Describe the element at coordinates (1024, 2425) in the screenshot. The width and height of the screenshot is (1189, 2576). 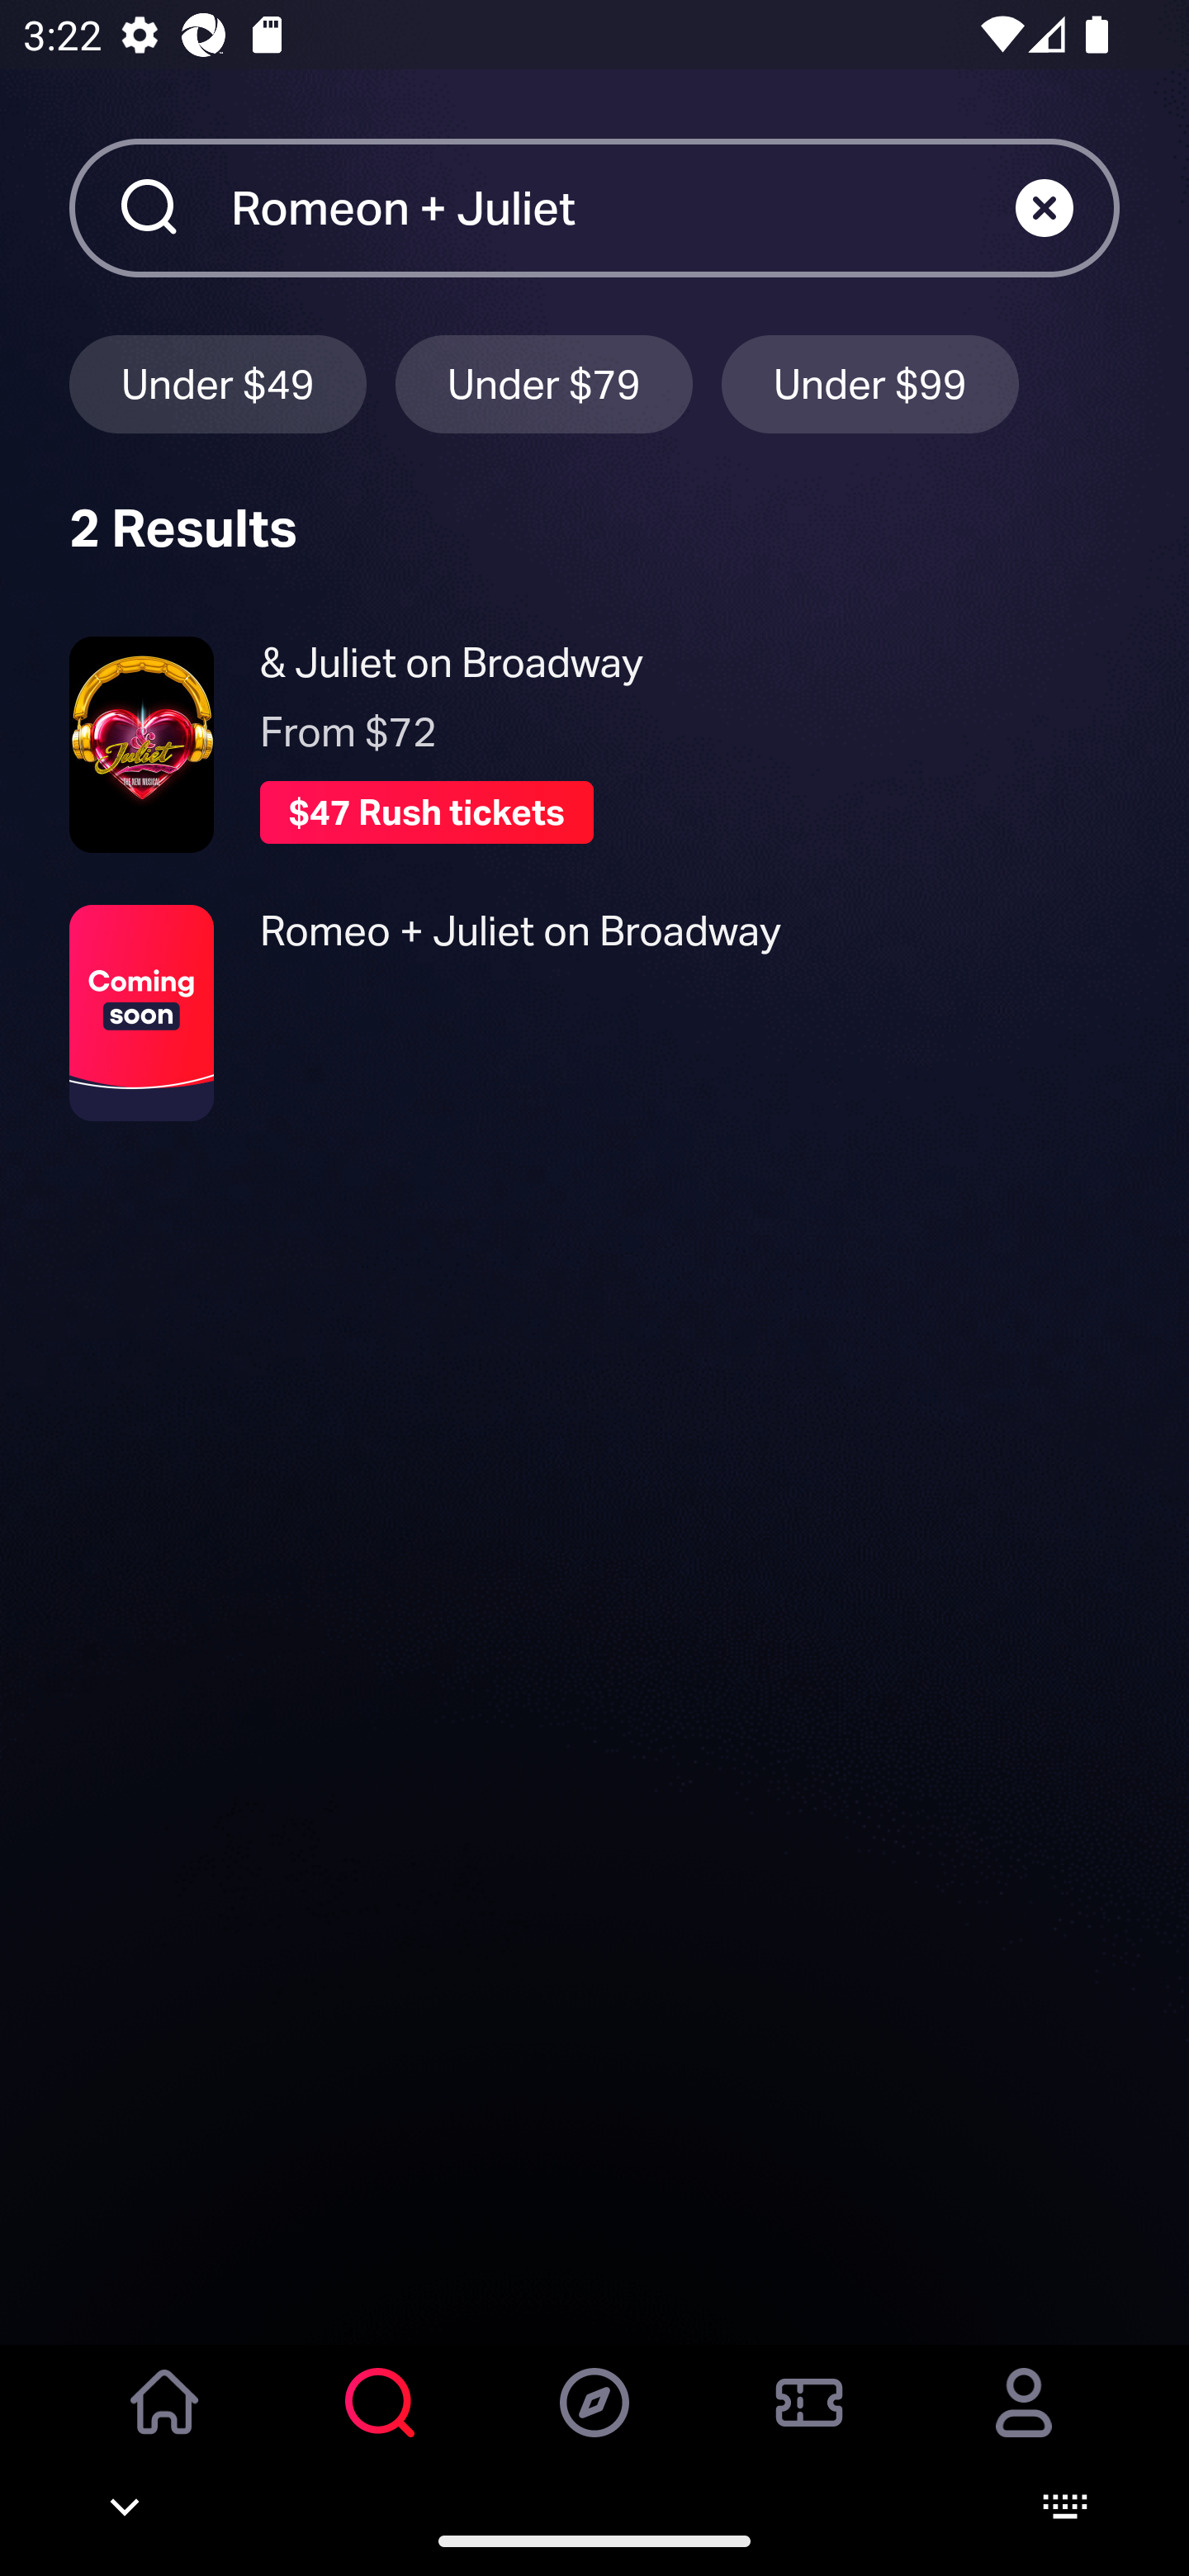
I see `Account` at that location.